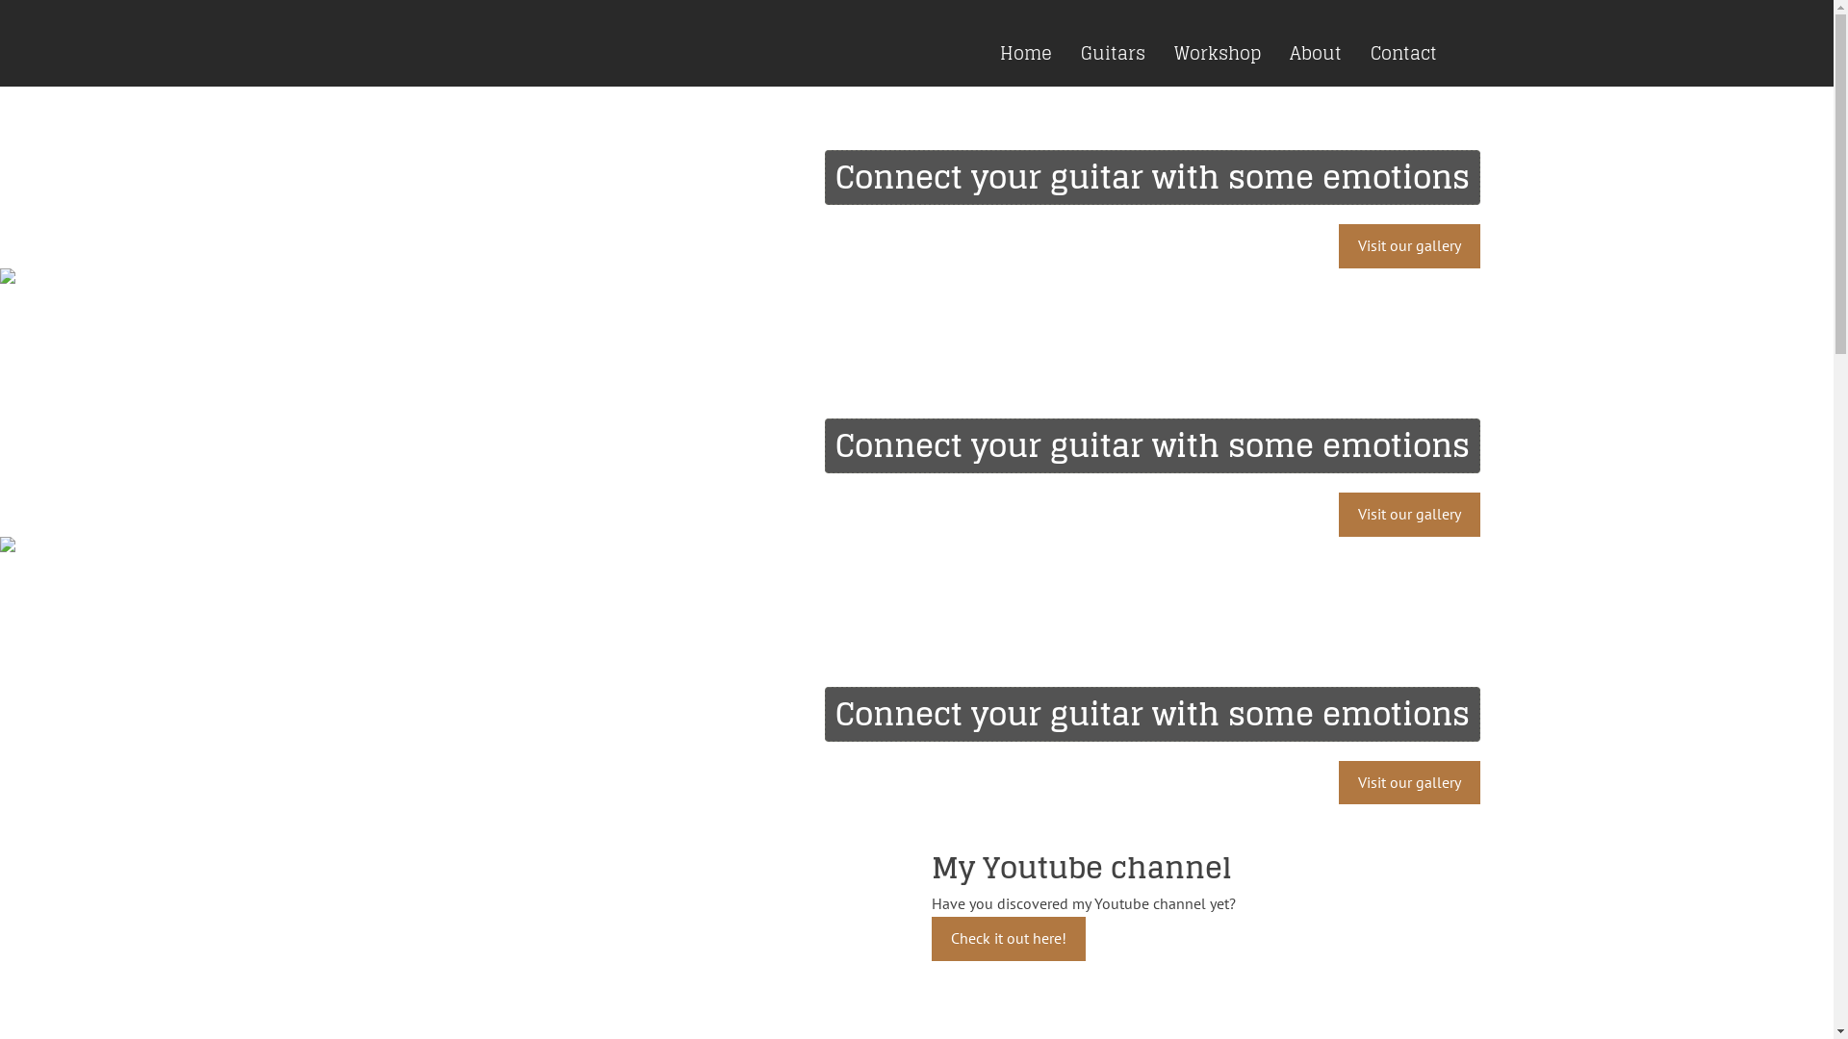 The width and height of the screenshot is (1848, 1039). Describe the element at coordinates (1409, 515) in the screenshot. I see `Visit our gallery` at that location.